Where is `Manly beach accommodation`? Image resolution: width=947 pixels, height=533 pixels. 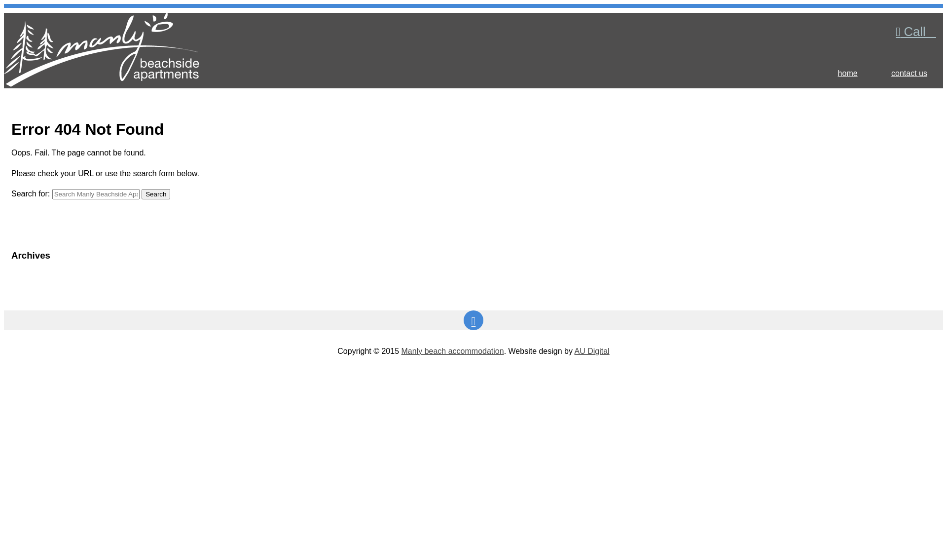 Manly beach accommodation is located at coordinates (453, 351).